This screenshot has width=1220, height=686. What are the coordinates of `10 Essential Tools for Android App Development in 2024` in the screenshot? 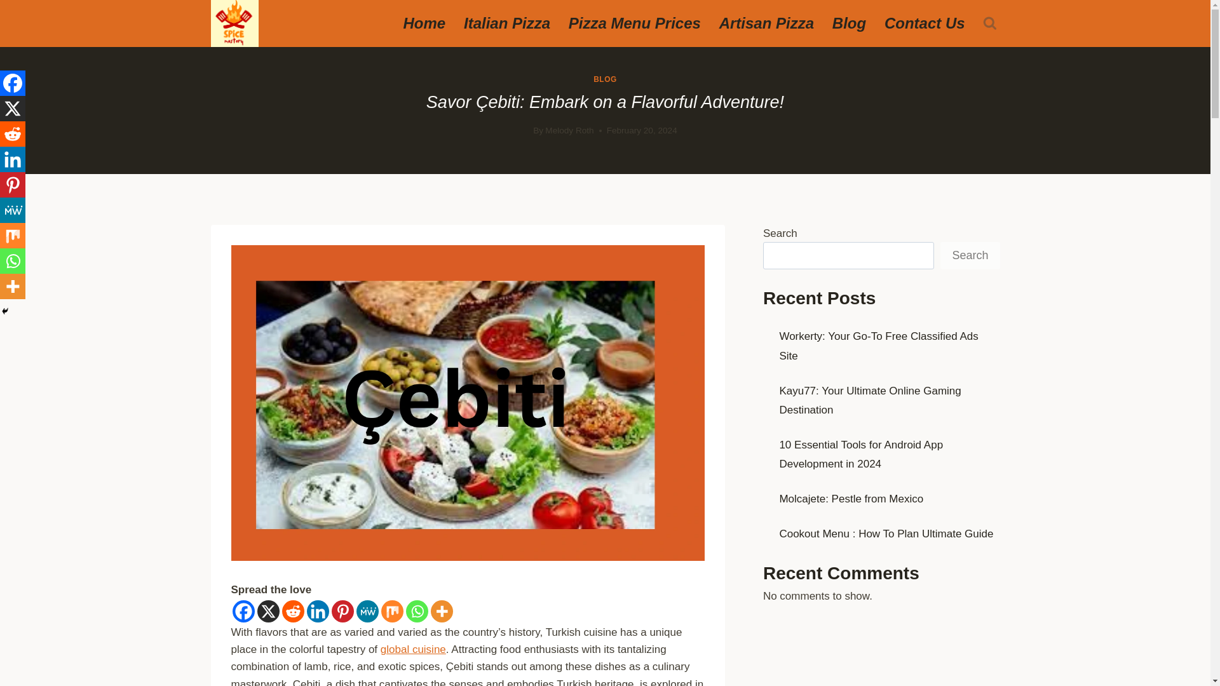 It's located at (861, 455).